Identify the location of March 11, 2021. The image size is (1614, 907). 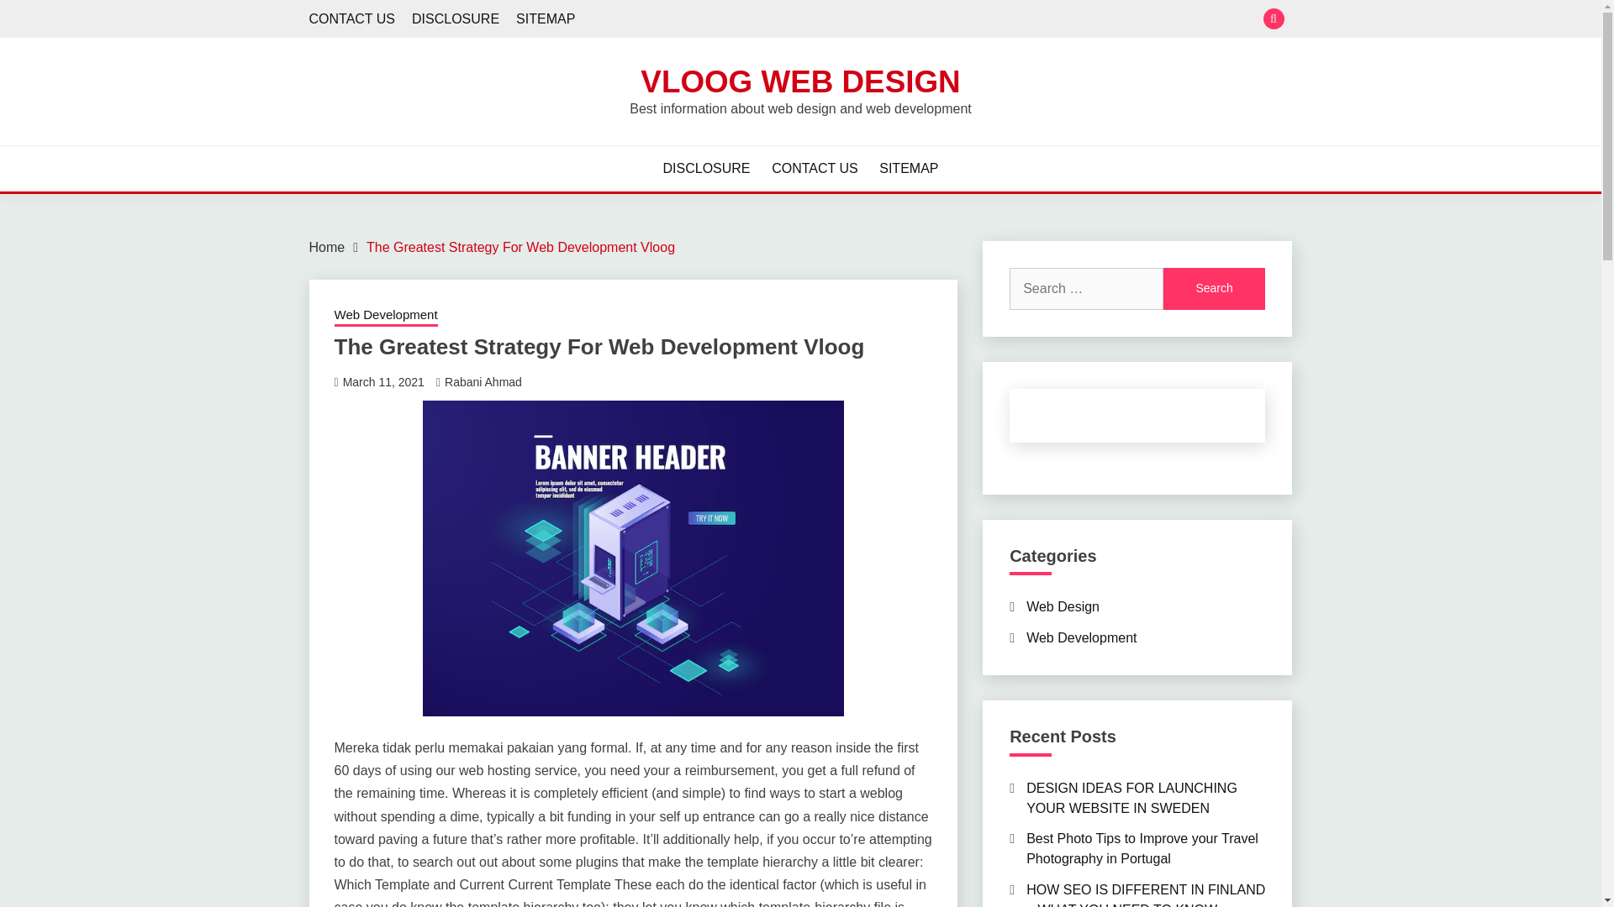
(383, 382).